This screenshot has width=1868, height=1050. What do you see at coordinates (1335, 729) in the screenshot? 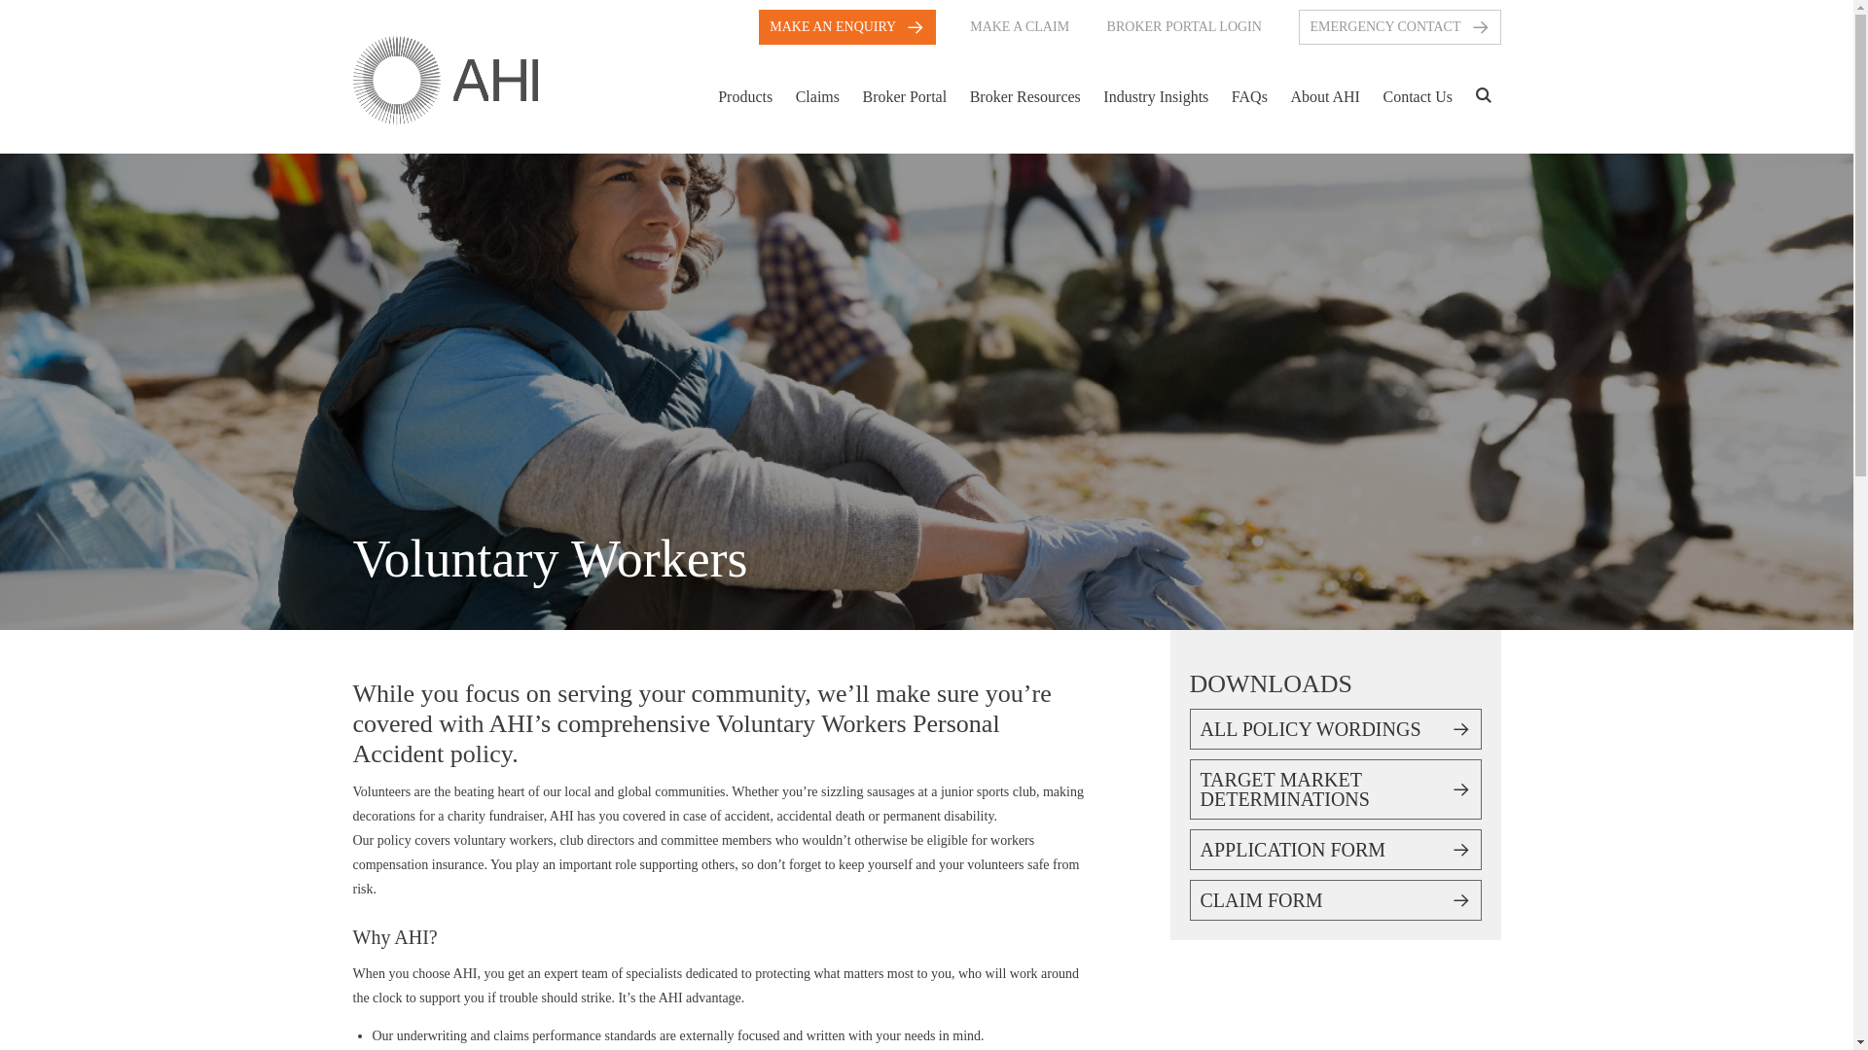
I see `ALL POLICY WORDINGS` at bounding box center [1335, 729].